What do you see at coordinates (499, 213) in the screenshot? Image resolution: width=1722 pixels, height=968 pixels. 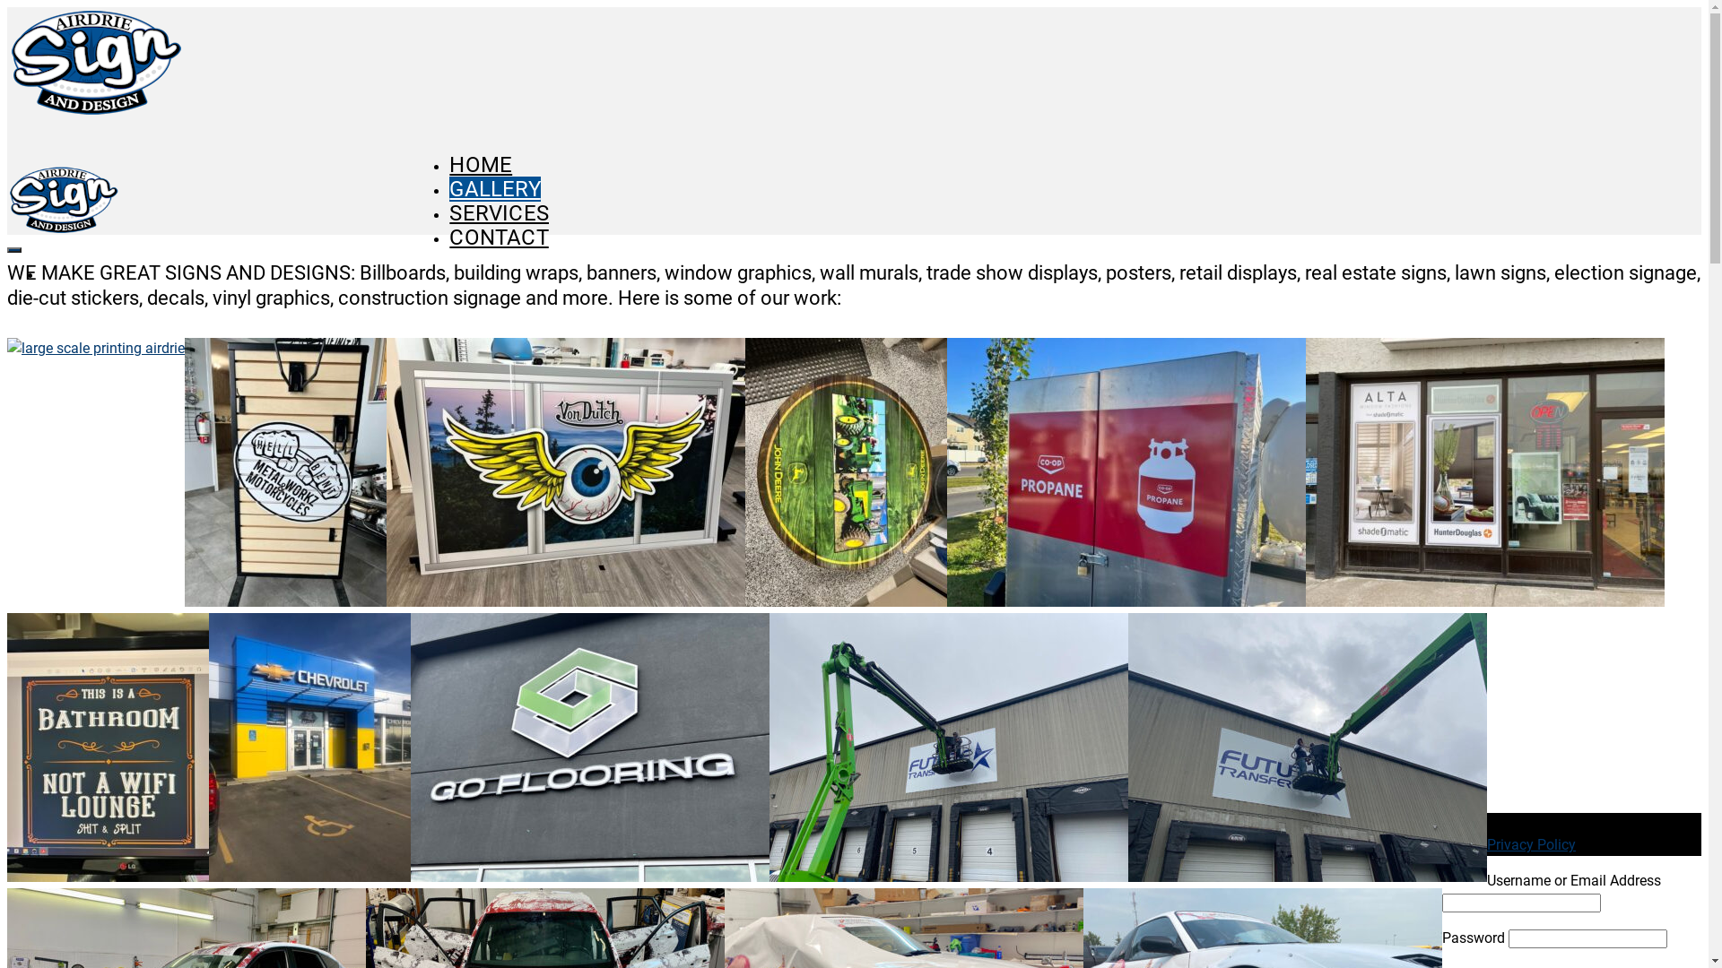 I see `SERVICES` at bounding box center [499, 213].